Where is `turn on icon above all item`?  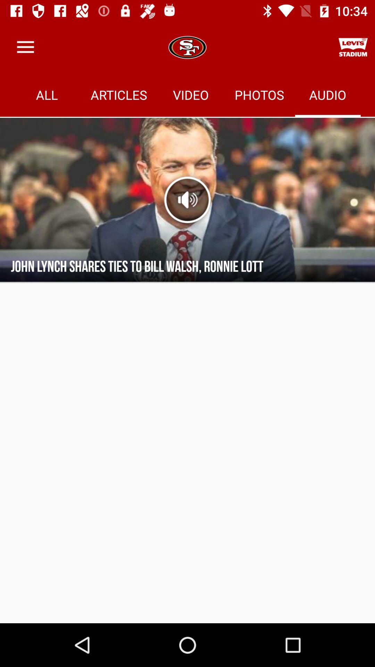
turn on icon above all item is located at coordinates (25, 47).